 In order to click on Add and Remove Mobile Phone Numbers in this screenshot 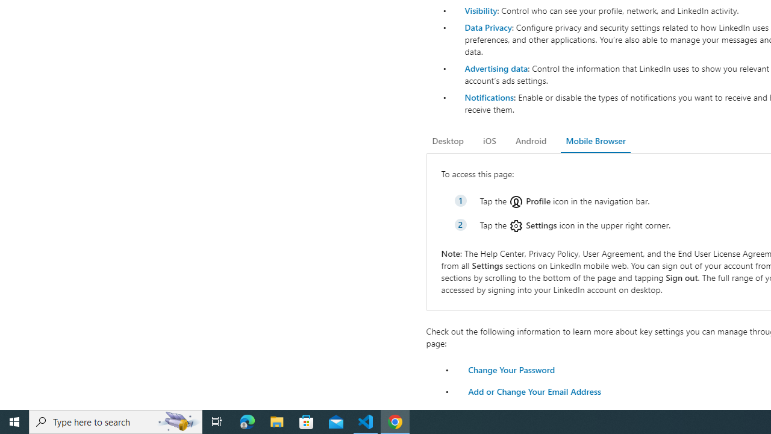, I will do `click(547, 412)`.